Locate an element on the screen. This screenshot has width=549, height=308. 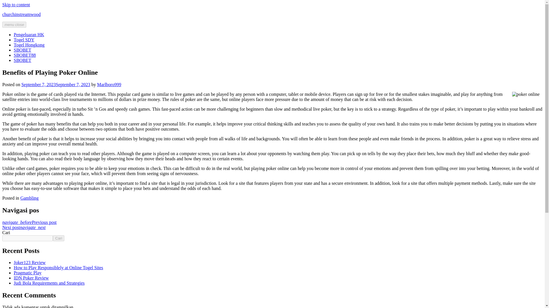
Marlboro999 is located at coordinates (109, 84).